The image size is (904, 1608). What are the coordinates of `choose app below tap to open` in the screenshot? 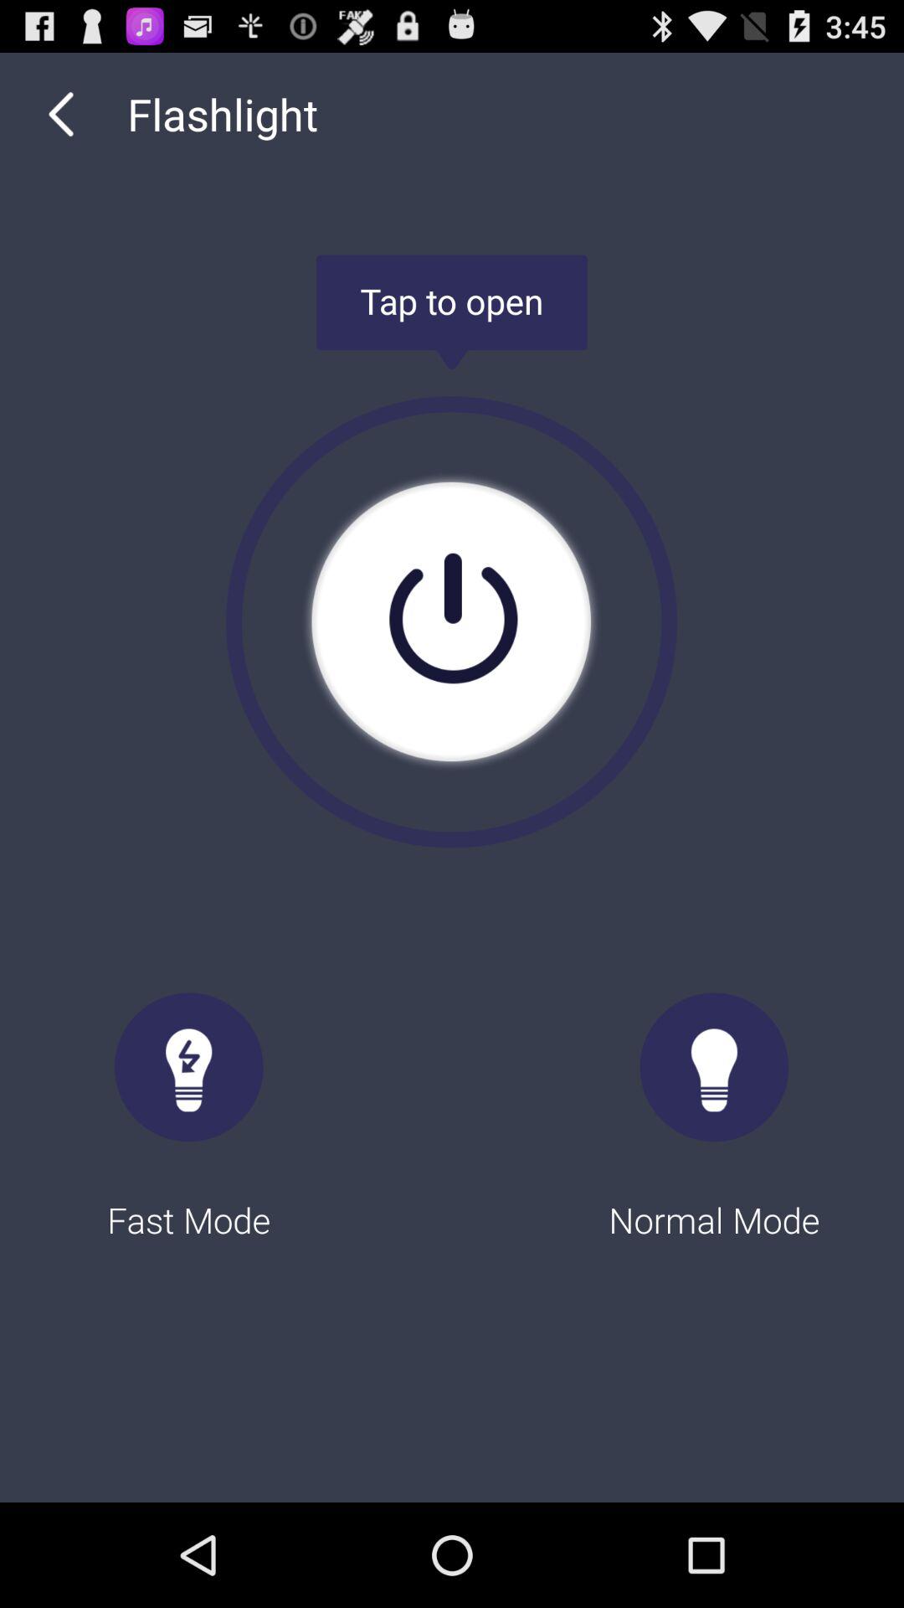 It's located at (451, 621).